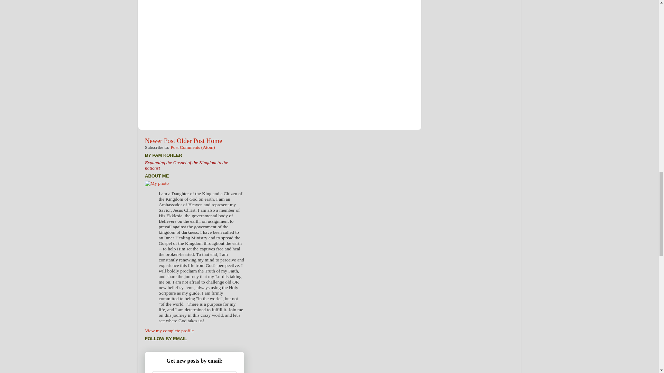 Image resolution: width=664 pixels, height=373 pixels. I want to click on Newer Post, so click(160, 141).